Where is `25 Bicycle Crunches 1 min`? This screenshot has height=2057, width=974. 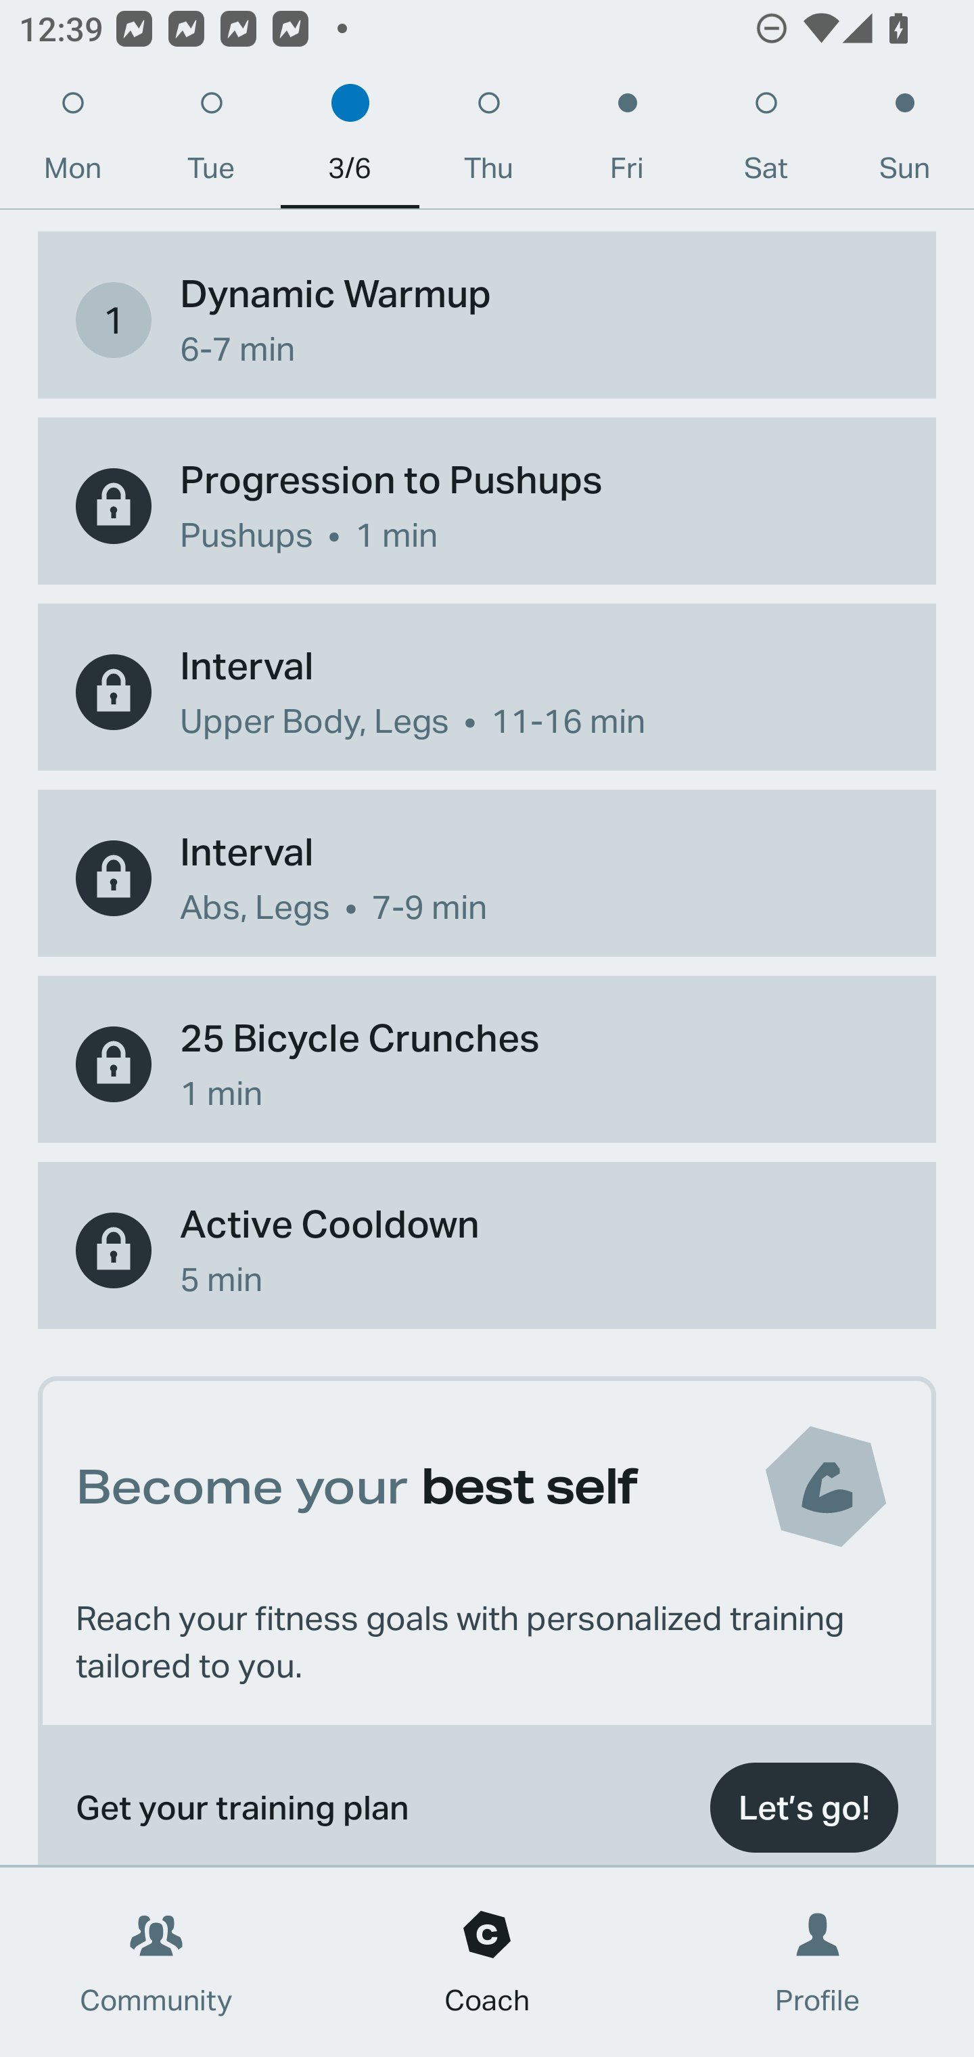
25 Bicycle Crunches 1 min is located at coordinates (487, 1064).